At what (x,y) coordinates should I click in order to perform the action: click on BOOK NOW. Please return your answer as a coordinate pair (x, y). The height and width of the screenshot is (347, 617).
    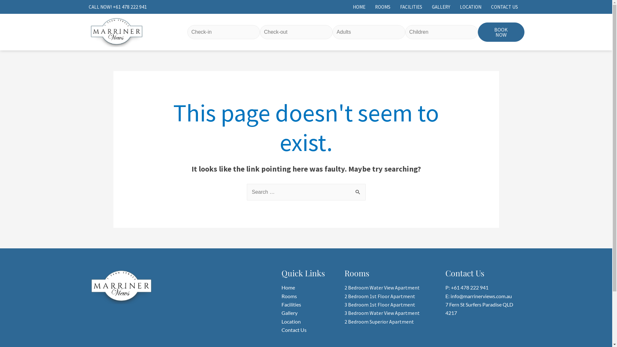
    Looking at the image, I should click on (501, 32).